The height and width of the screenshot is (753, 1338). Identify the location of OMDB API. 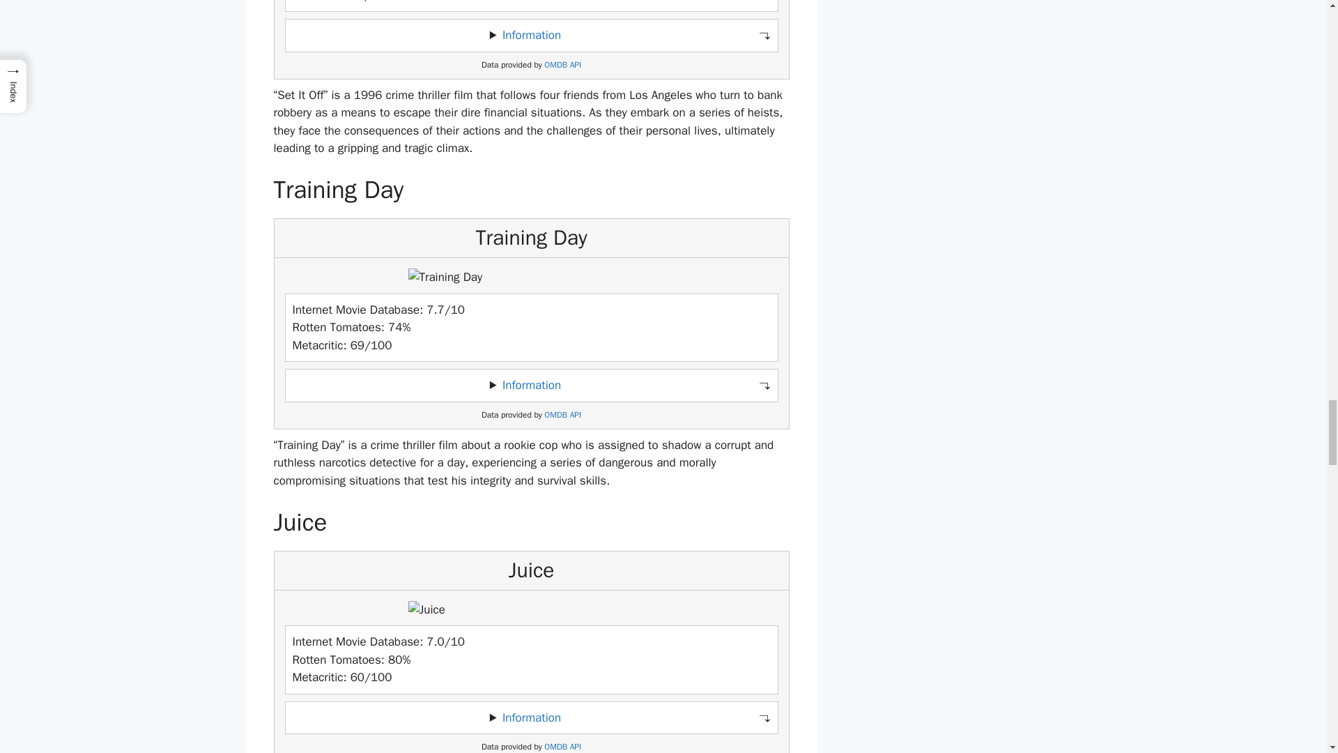
(562, 746).